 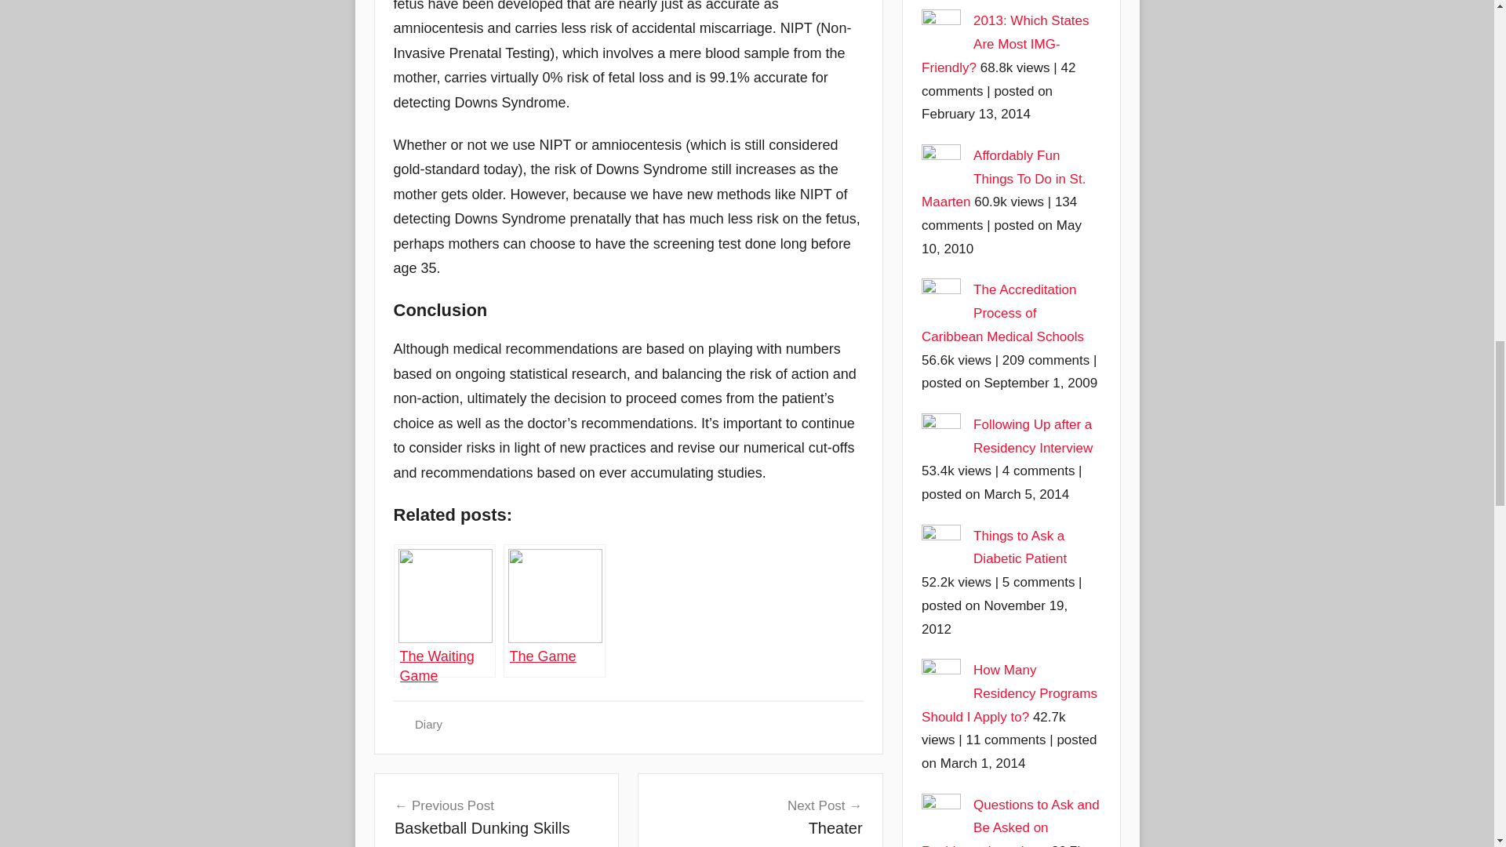 What do you see at coordinates (1006, 44) in the screenshot?
I see `Diary` at bounding box center [1006, 44].